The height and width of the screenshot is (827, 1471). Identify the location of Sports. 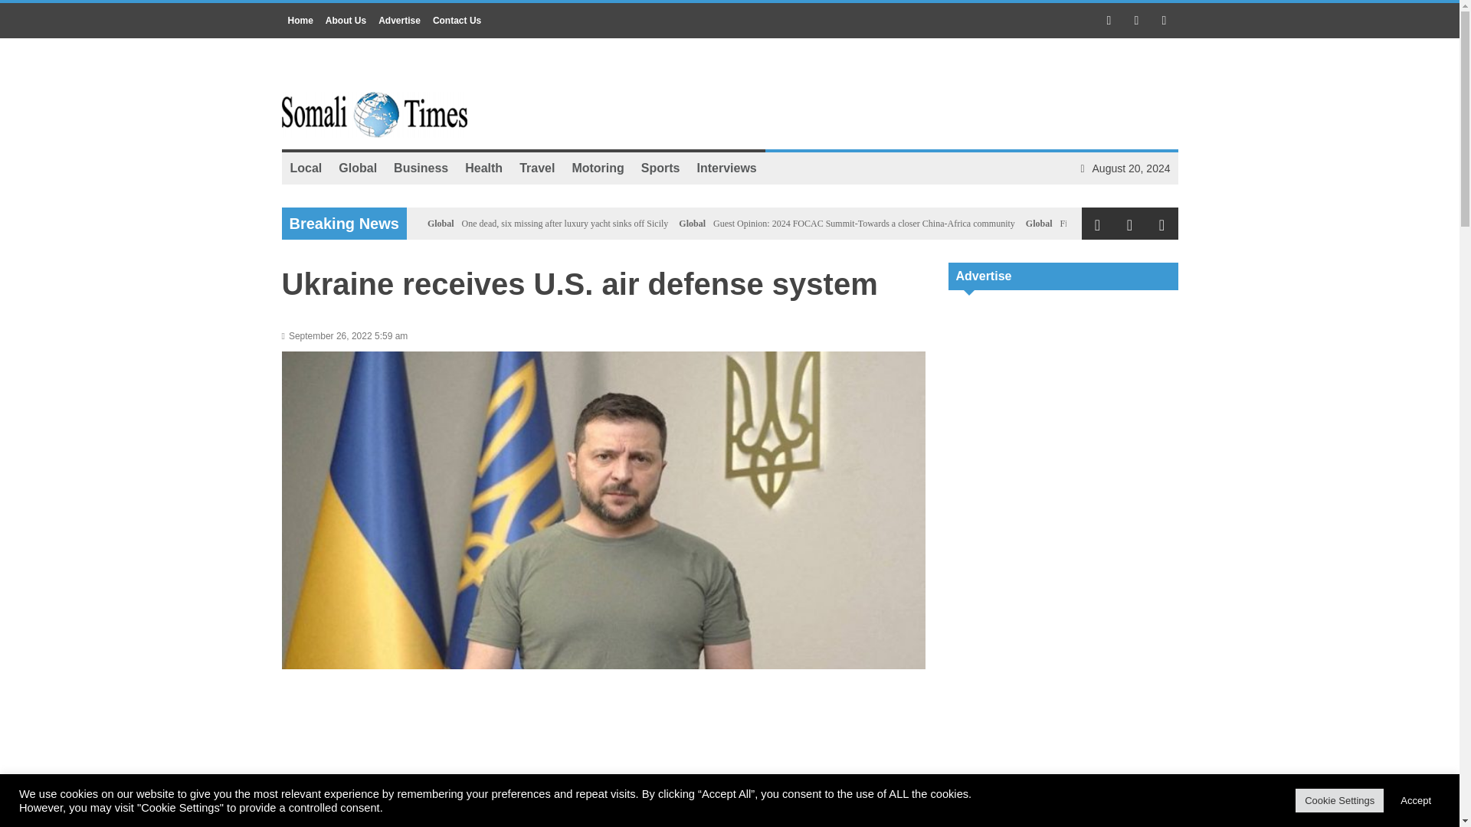
(660, 168).